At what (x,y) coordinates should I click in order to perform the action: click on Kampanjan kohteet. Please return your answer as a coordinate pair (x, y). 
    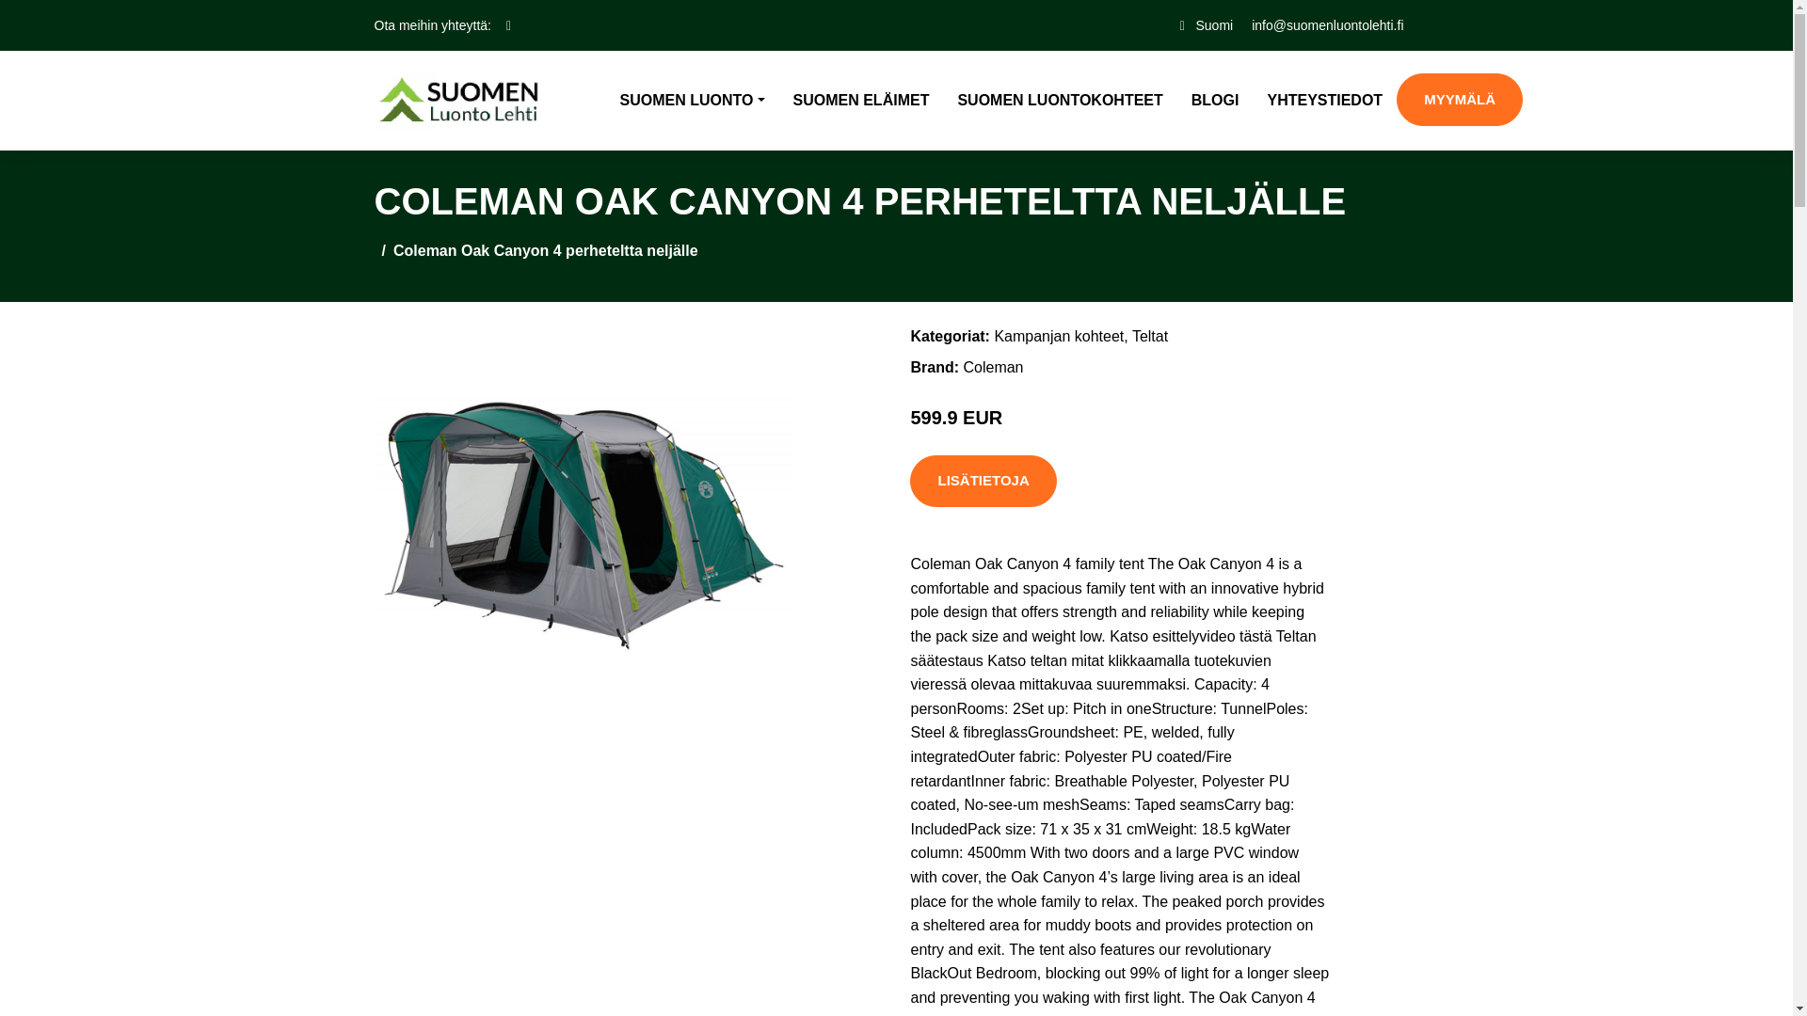
    Looking at the image, I should click on (1059, 336).